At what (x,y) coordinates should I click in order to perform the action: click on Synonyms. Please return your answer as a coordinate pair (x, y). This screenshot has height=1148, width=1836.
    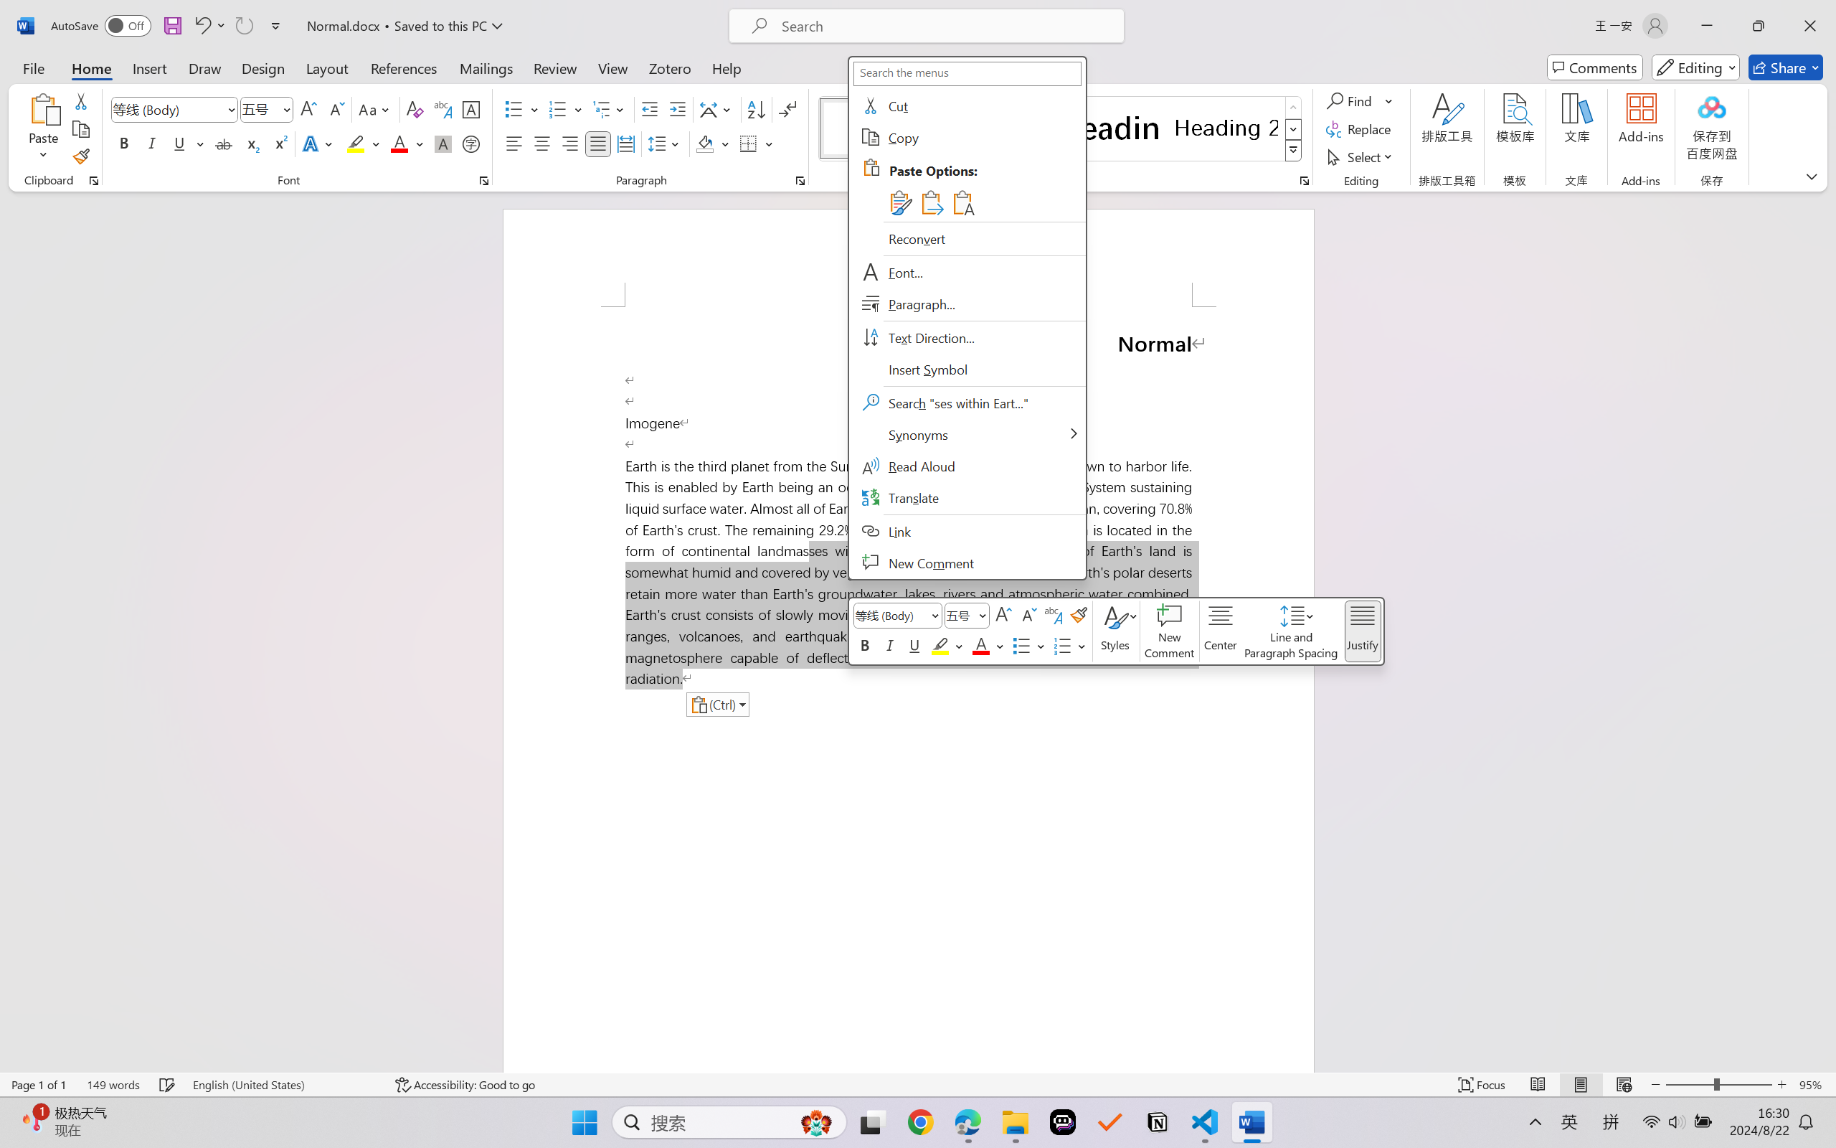
    Looking at the image, I should click on (966, 435).